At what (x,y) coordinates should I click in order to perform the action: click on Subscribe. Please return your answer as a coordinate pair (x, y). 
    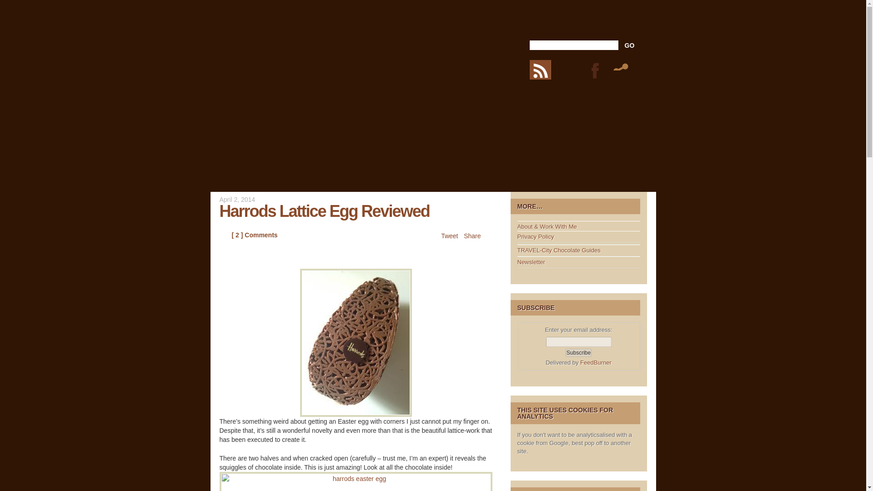
    Looking at the image, I should click on (578, 353).